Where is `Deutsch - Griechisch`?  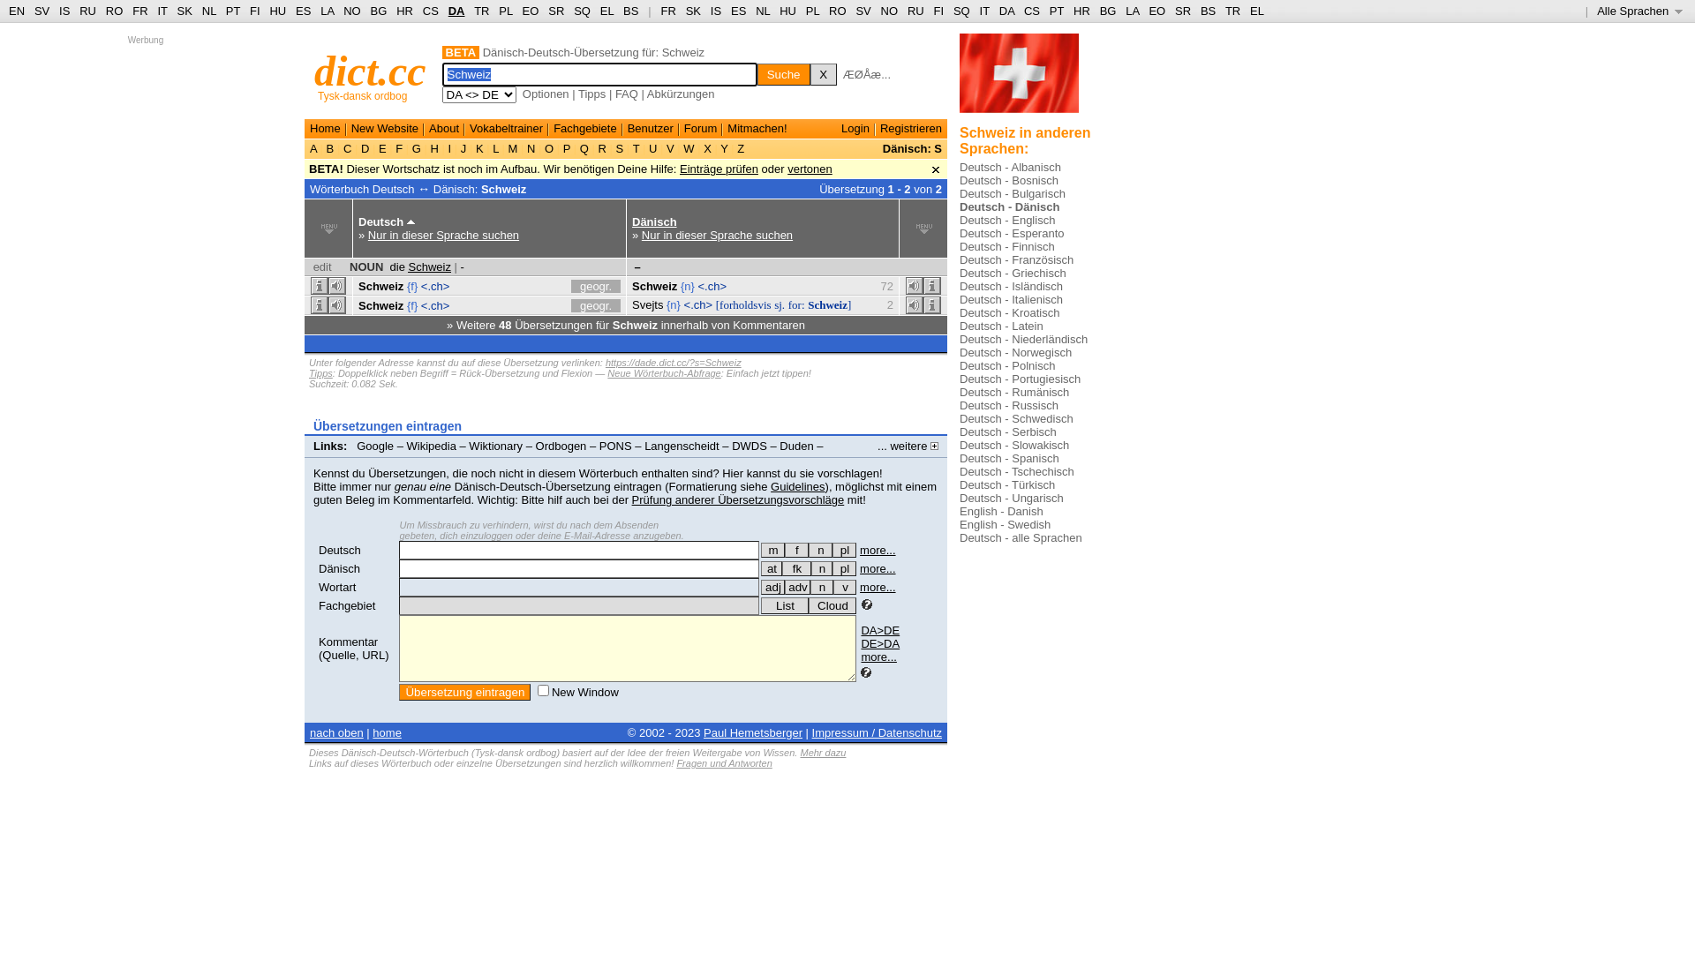
Deutsch - Griechisch is located at coordinates (1013, 274).